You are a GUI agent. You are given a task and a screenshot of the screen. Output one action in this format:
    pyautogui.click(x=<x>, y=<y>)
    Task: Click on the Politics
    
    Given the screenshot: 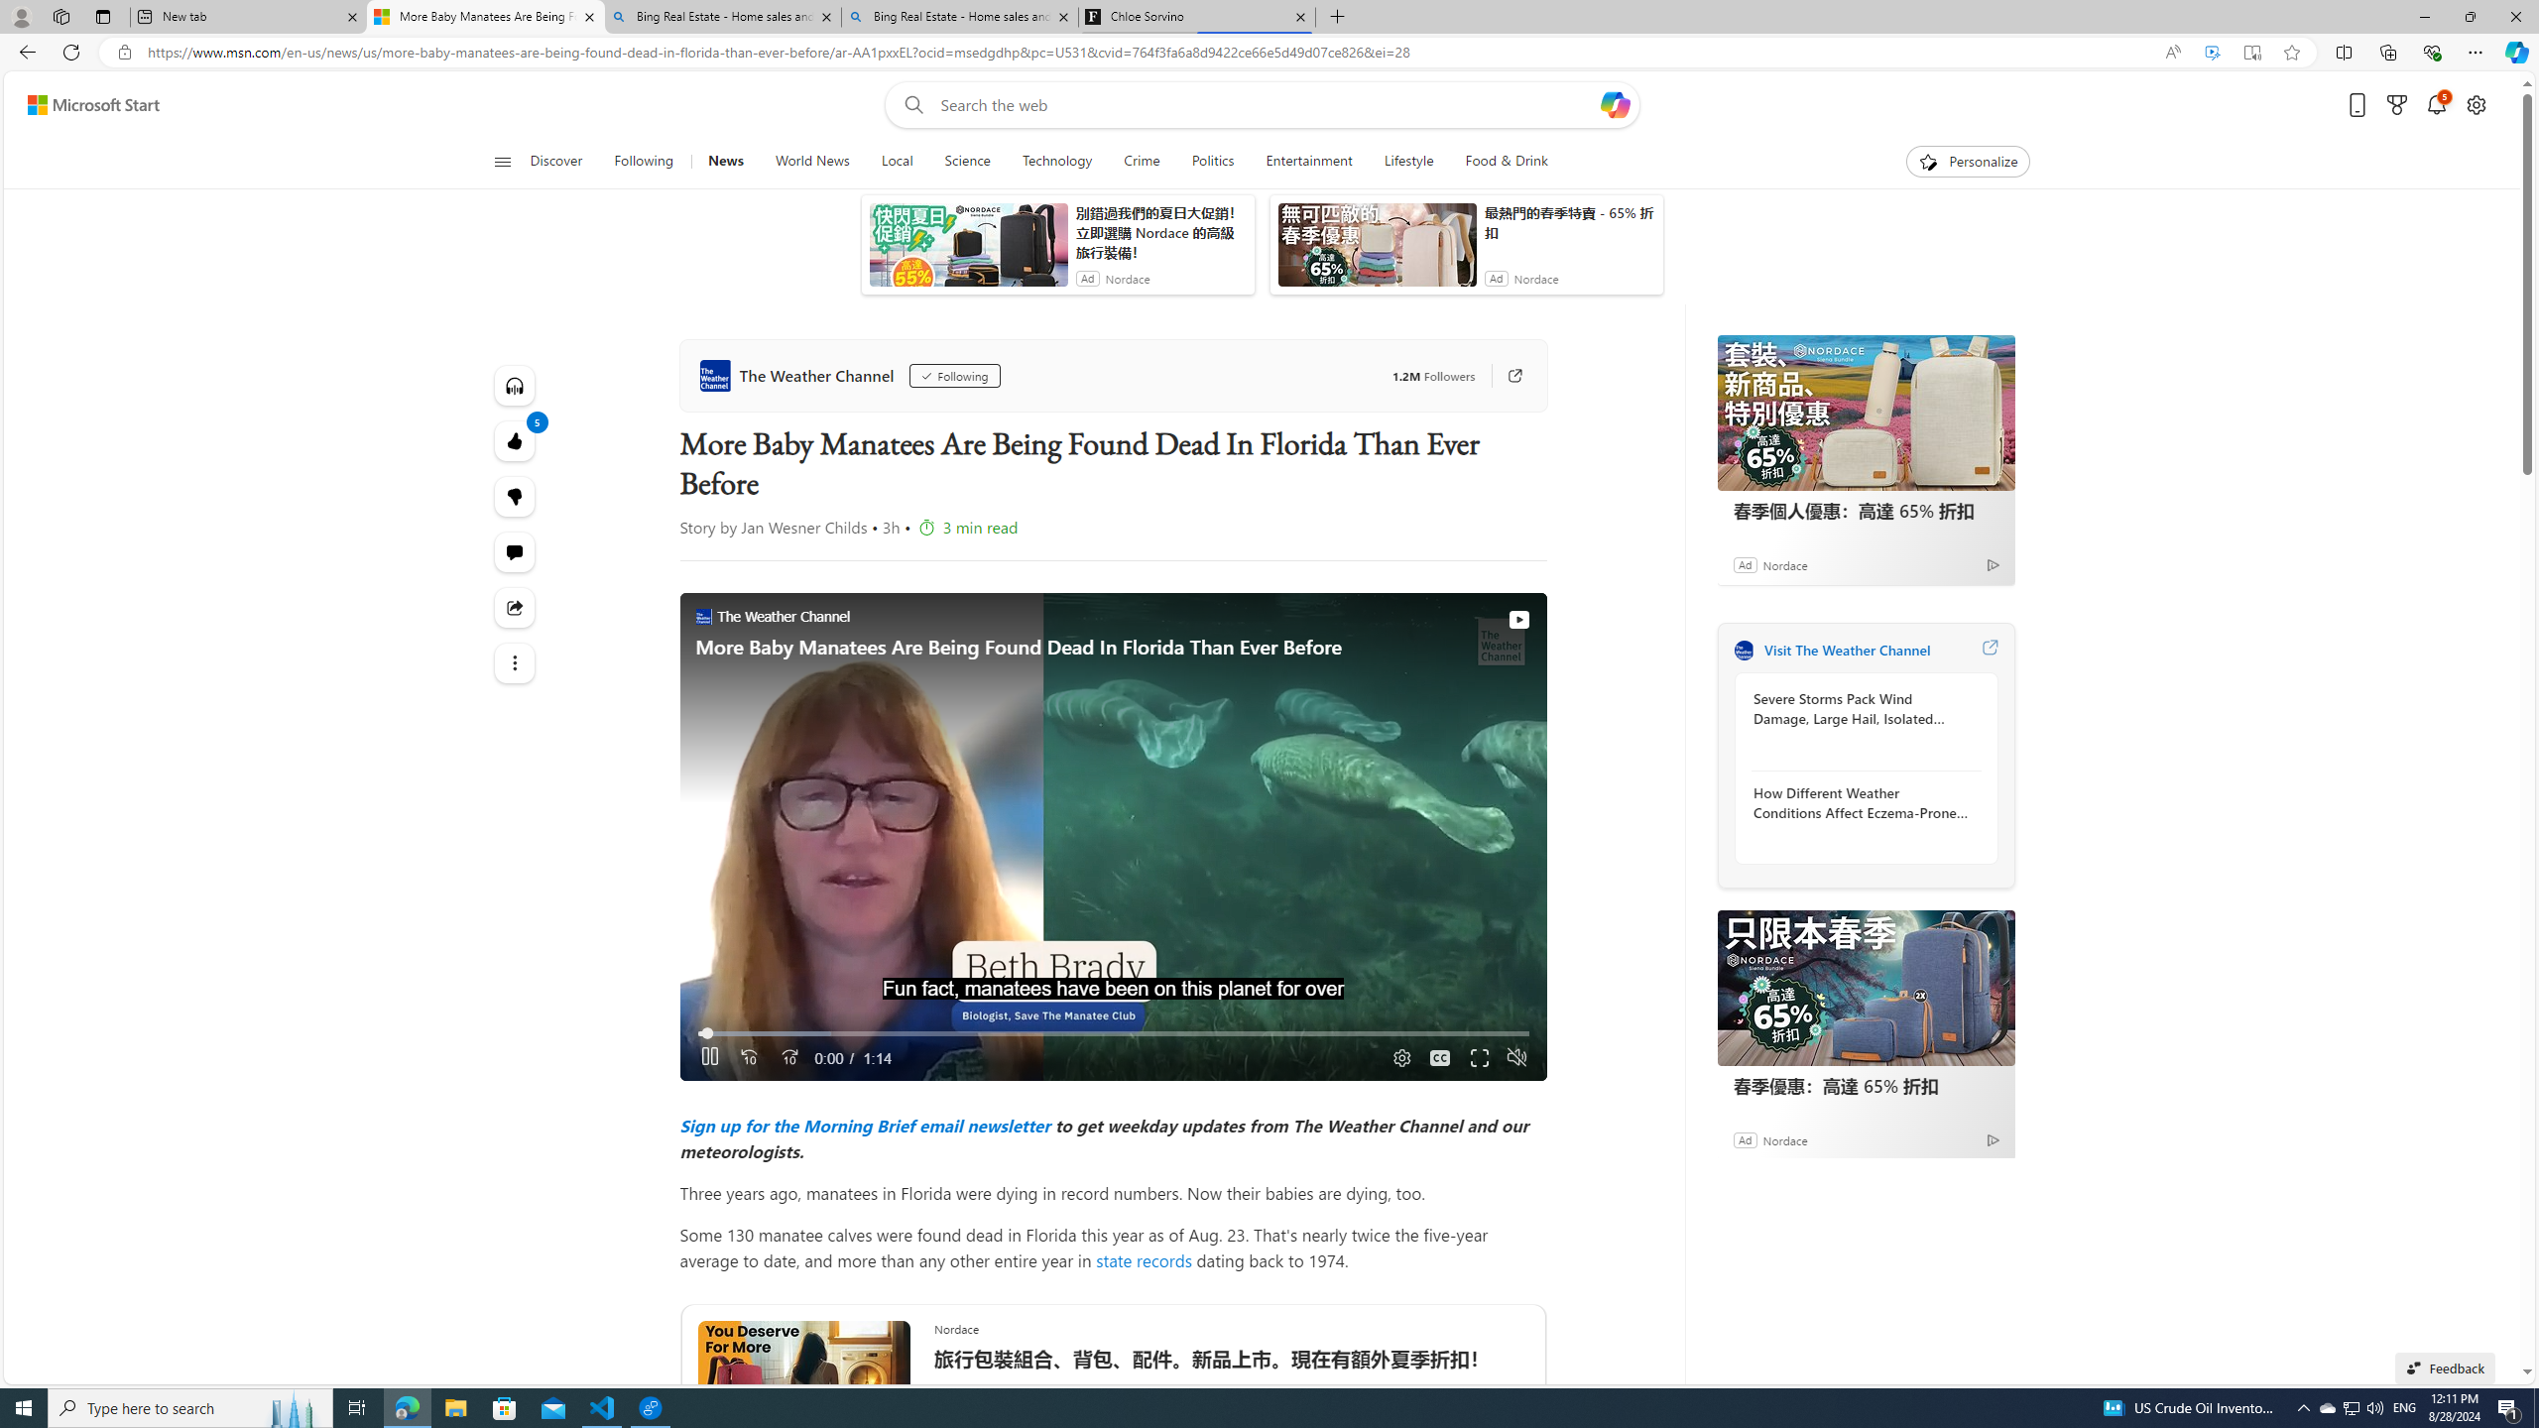 What is the action you would take?
    pyautogui.click(x=1212, y=162)
    